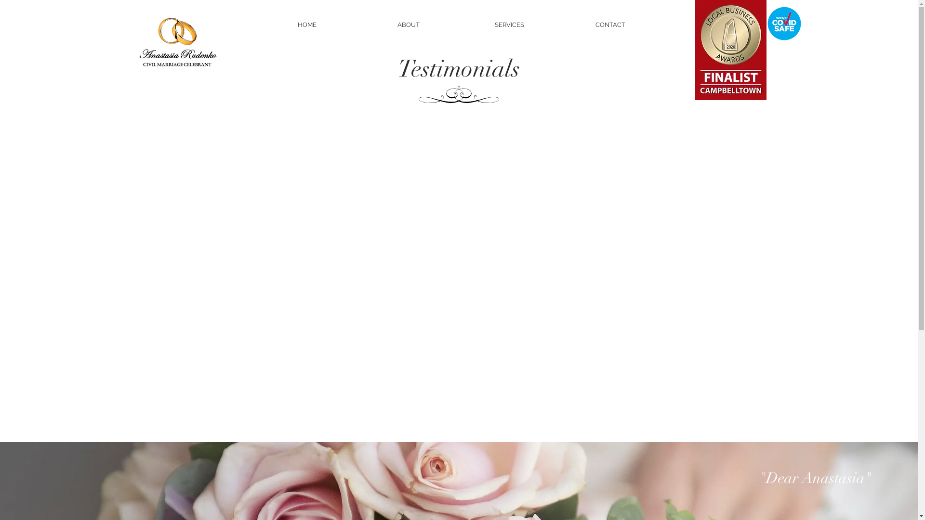 The height and width of the screenshot is (520, 925). I want to click on CONTACT, so click(611, 25).